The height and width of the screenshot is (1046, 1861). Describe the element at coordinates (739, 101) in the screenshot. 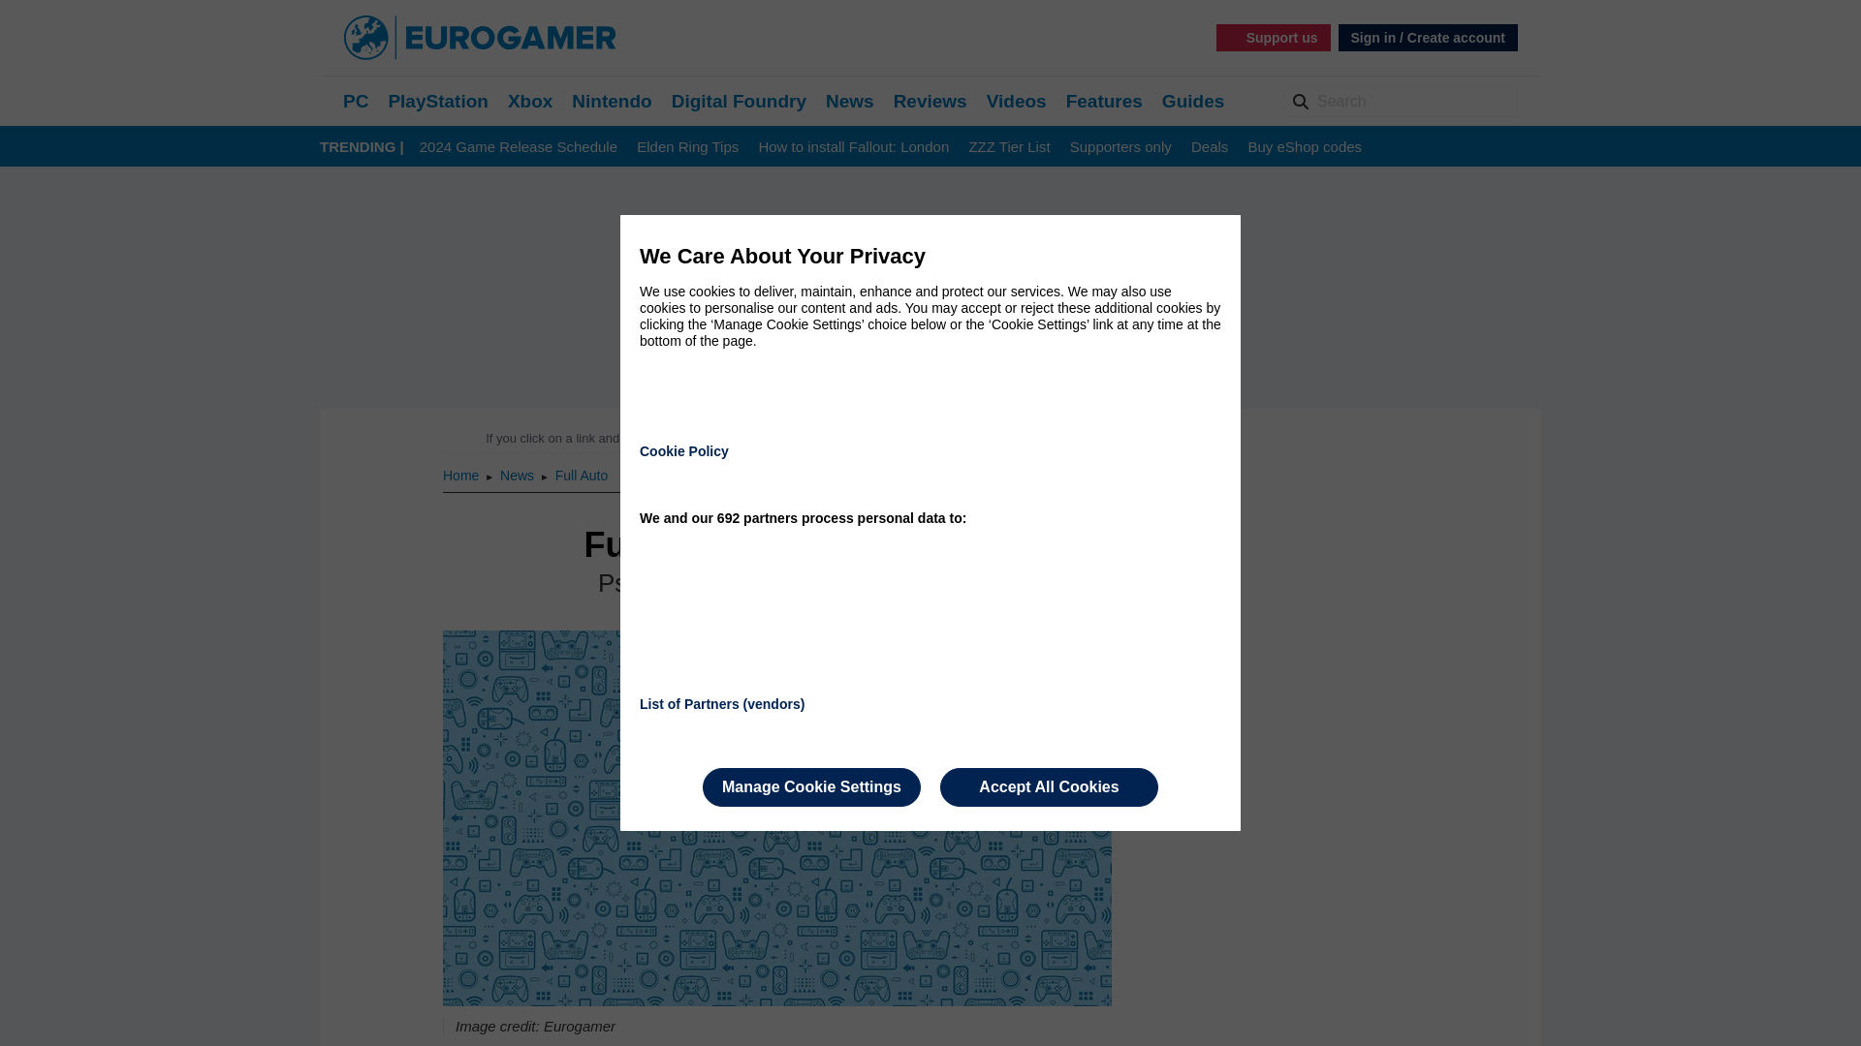

I see `Digital Foundry` at that location.